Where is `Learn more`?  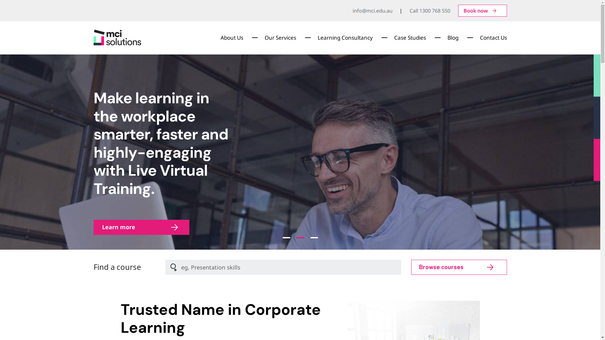
Learn more is located at coordinates (141, 227).